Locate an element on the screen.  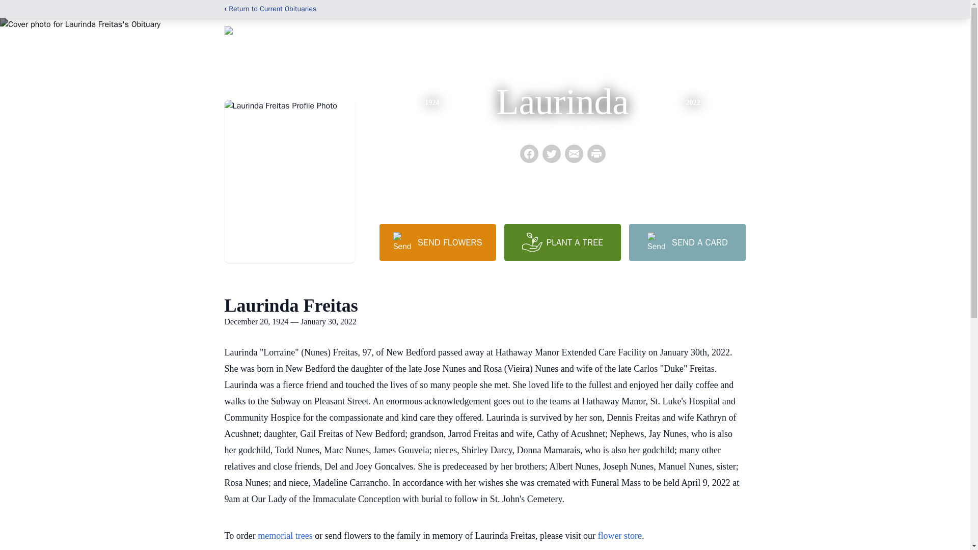
SEND A CARD is located at coordinates (687, 242).